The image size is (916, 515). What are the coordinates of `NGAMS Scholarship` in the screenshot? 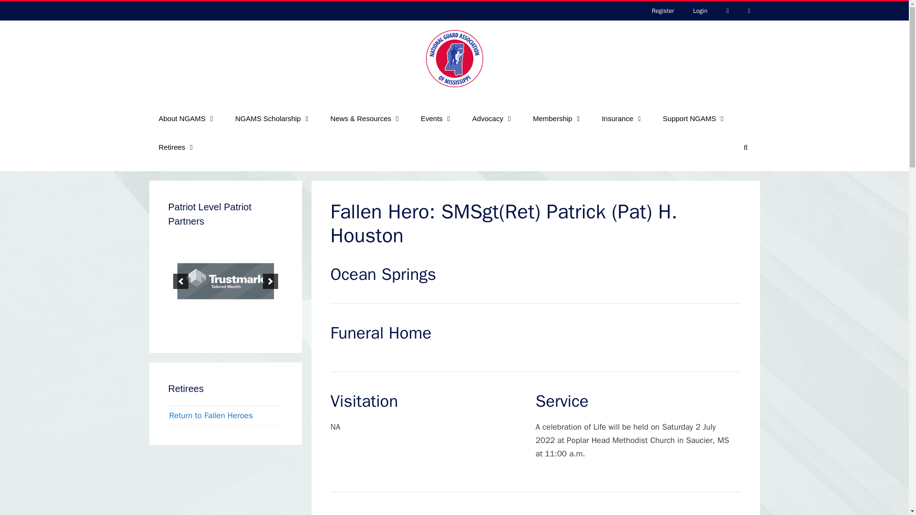 It's located at (273, 118).